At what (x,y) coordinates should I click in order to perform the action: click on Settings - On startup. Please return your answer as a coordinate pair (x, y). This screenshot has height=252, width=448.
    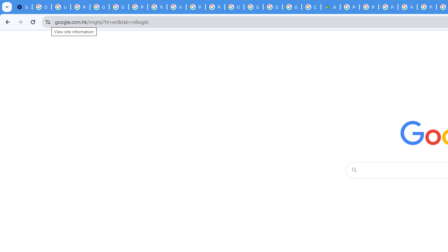
    Looking at the image, I should click on (22, 7).